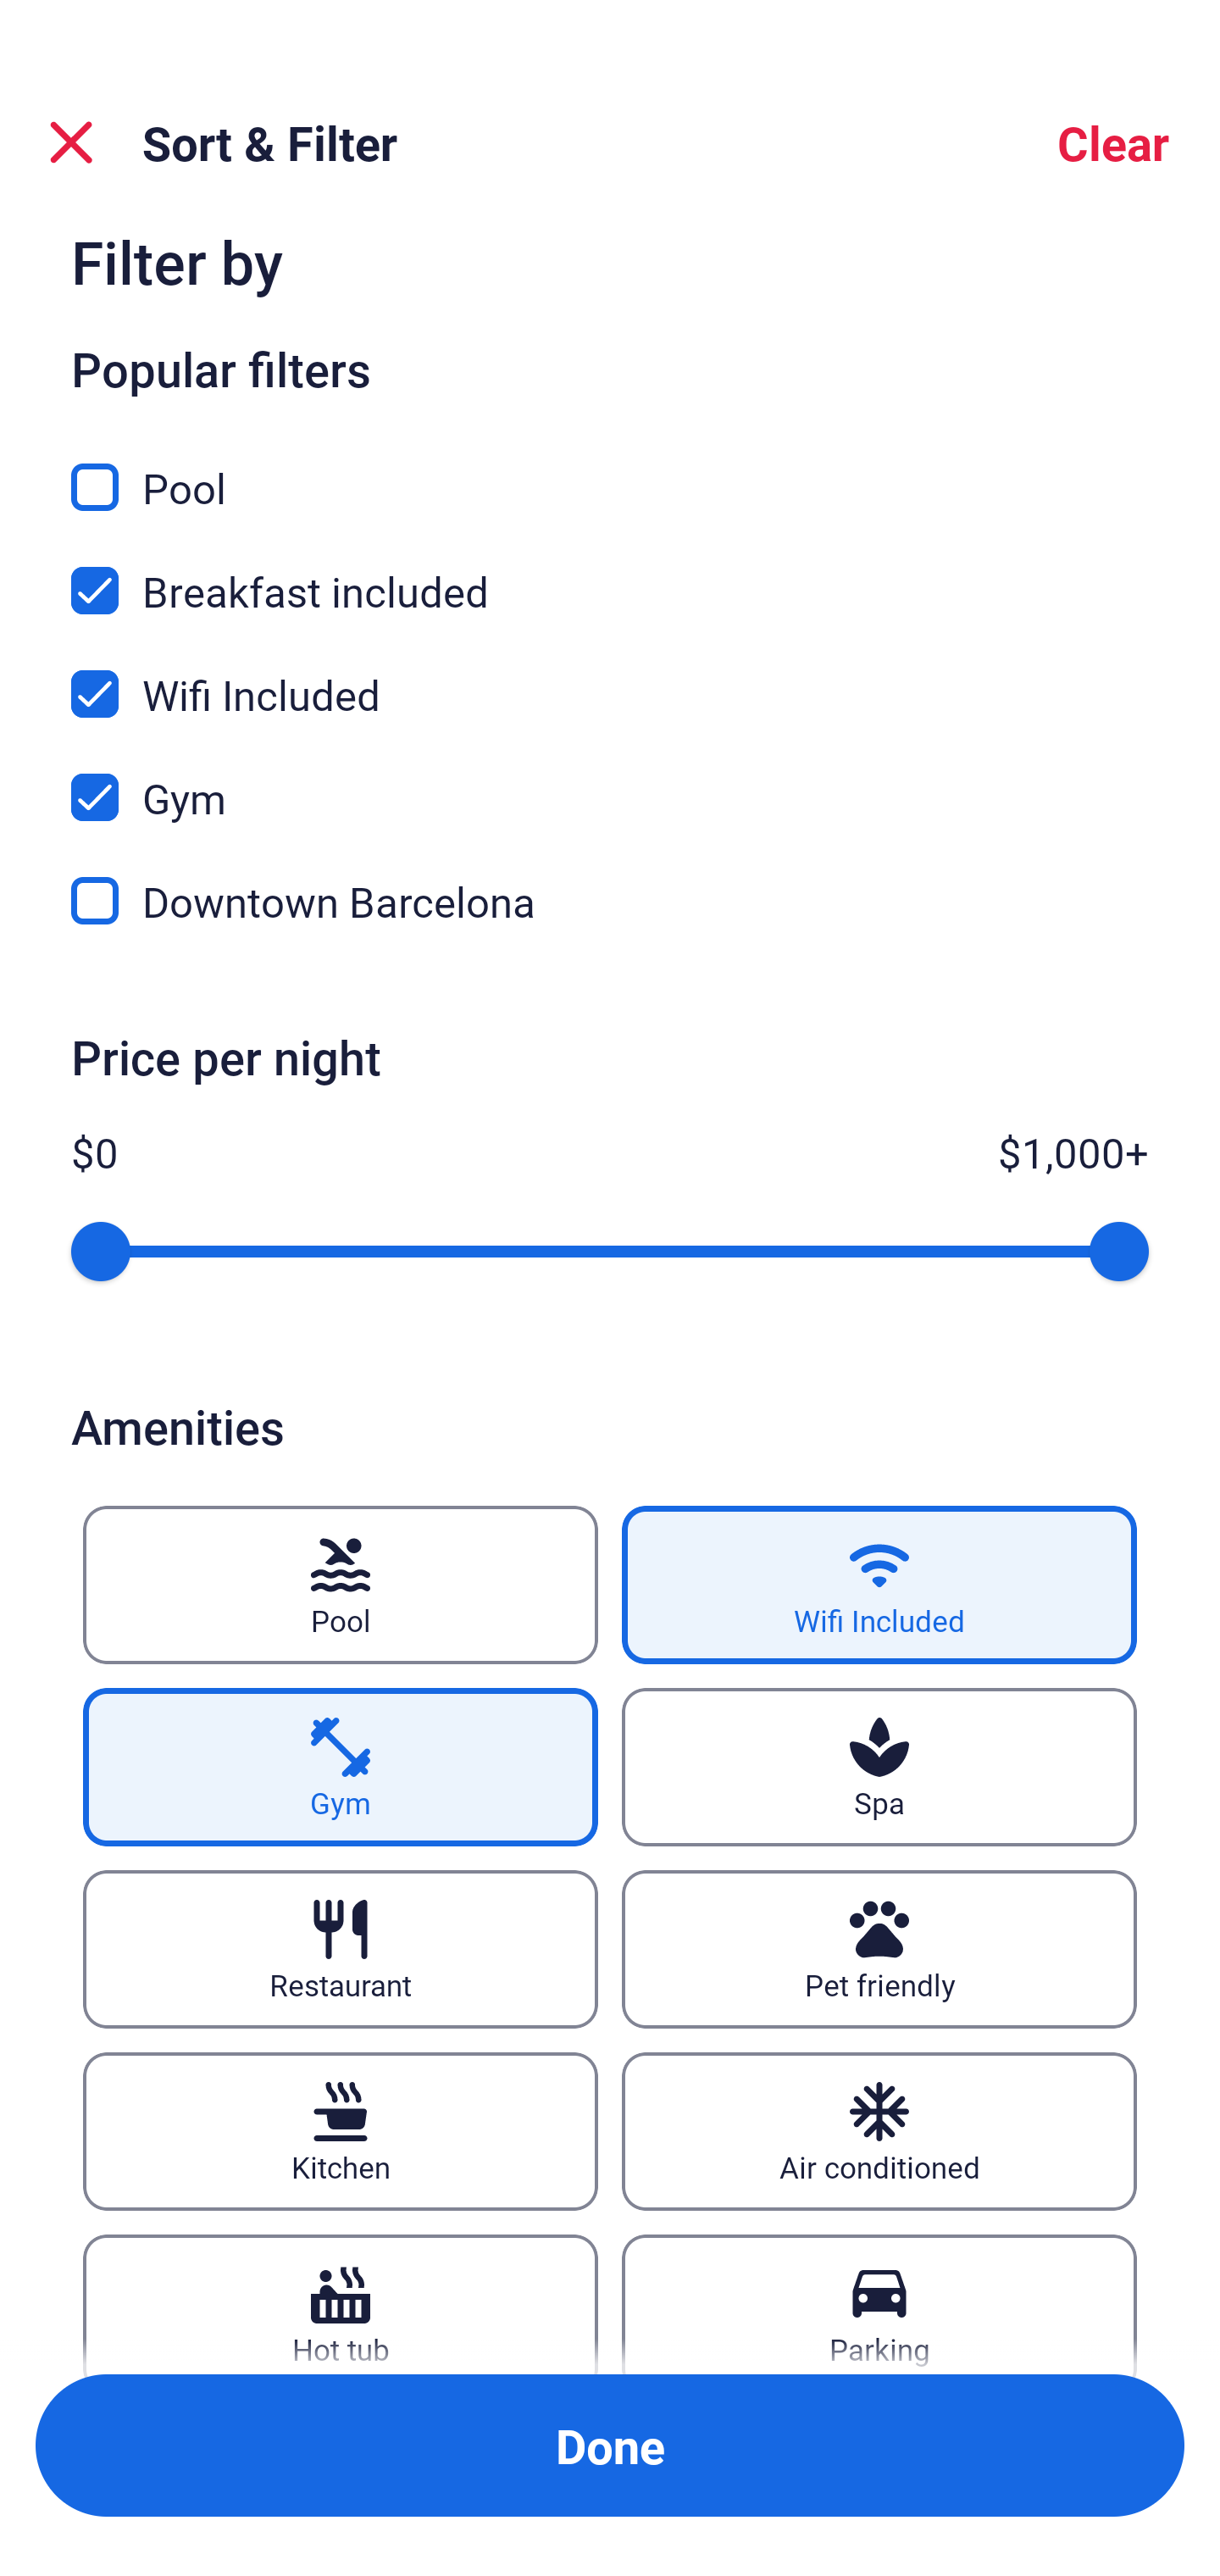 This screenshot has width=1220, height=2576. I want to click on Wifi Included, Wifi Included, so click(610, 675).